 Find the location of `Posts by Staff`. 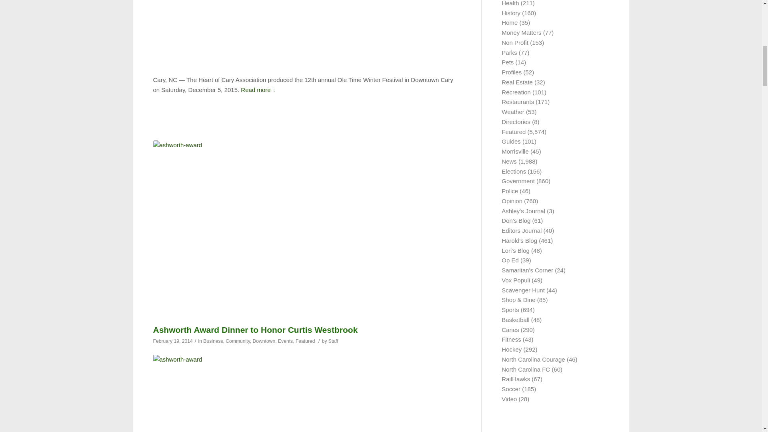

Posts by Staff is located at coordinates (334, 341).